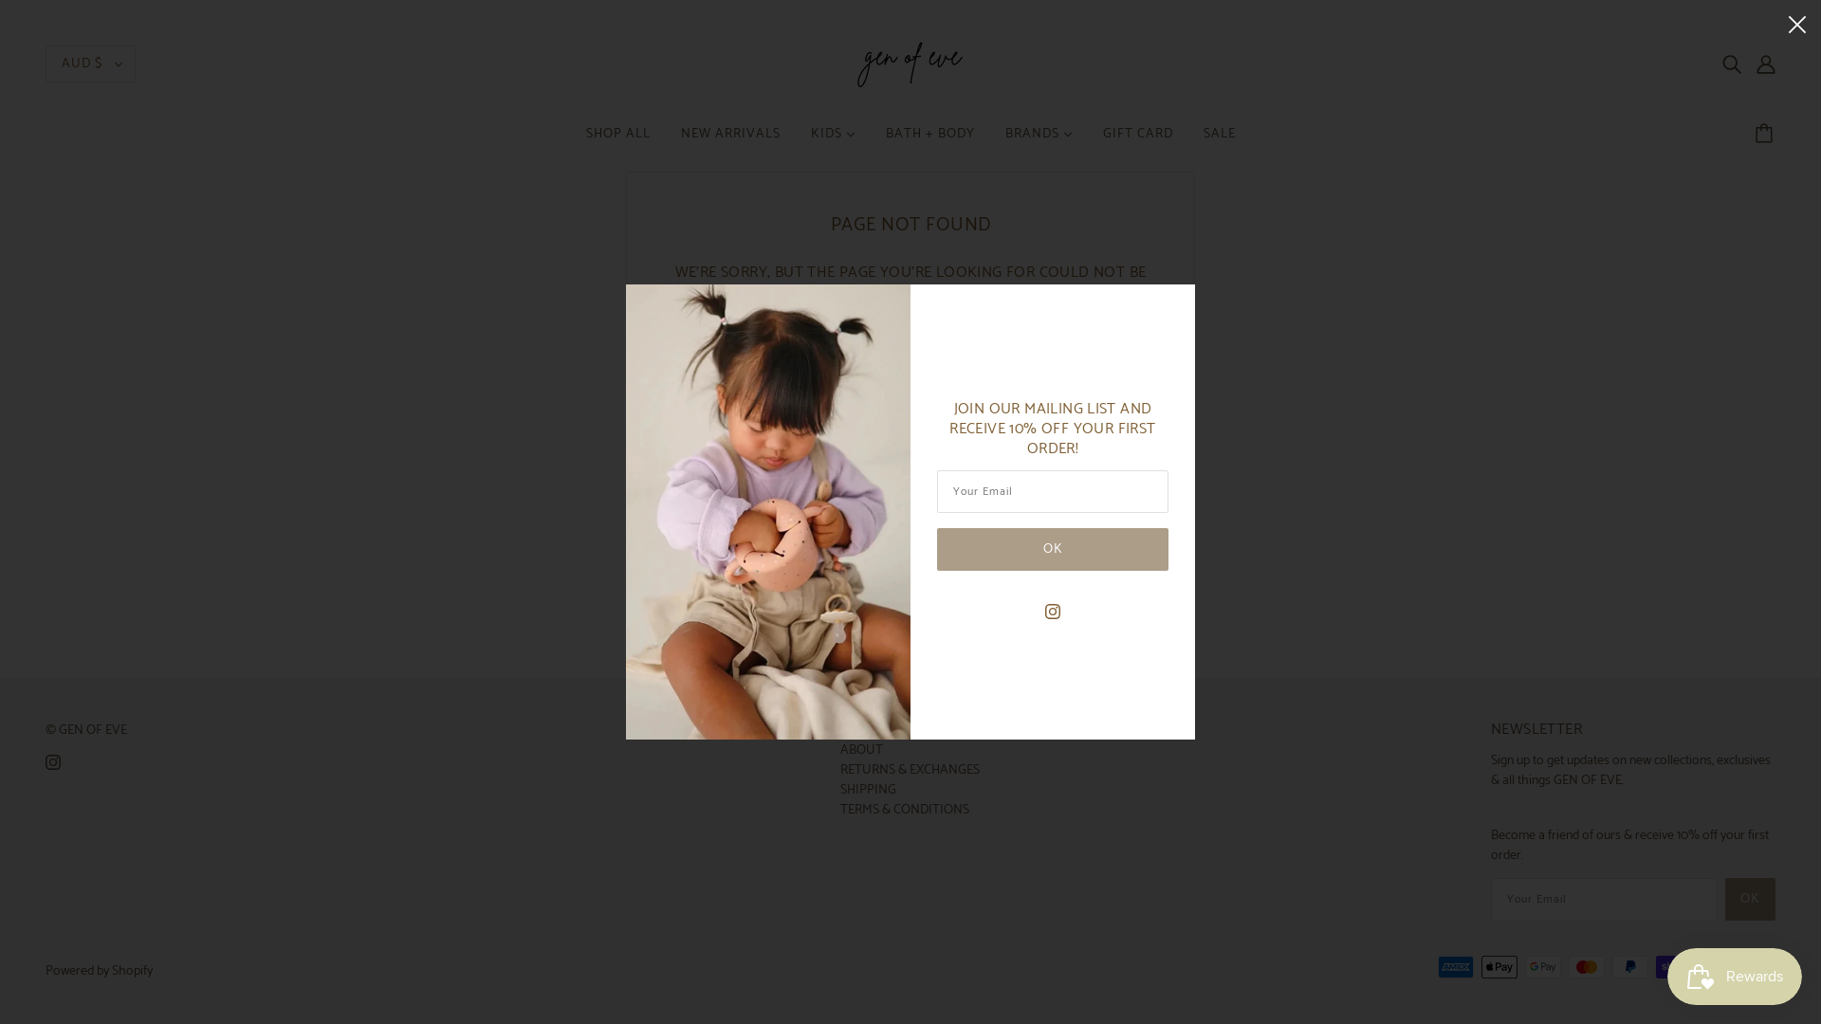  Describe the element at coordinates (869, 791) in the screenshot. I see `SHIPPING` at that location.